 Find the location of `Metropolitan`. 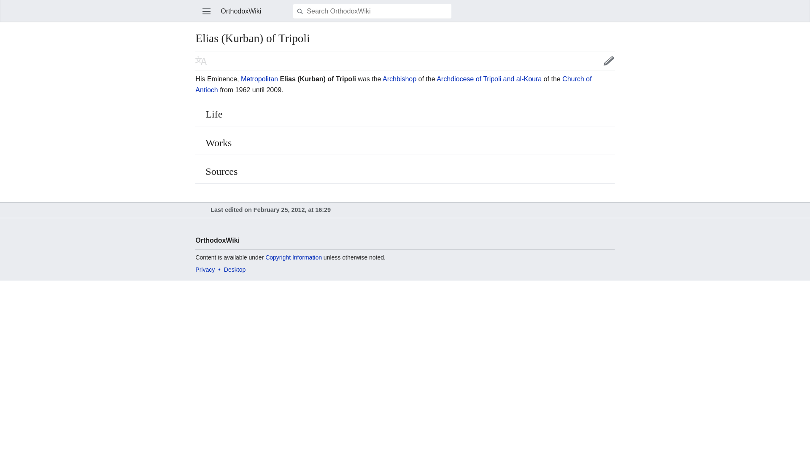

Metropolitan is located at coordinates (259, 79).